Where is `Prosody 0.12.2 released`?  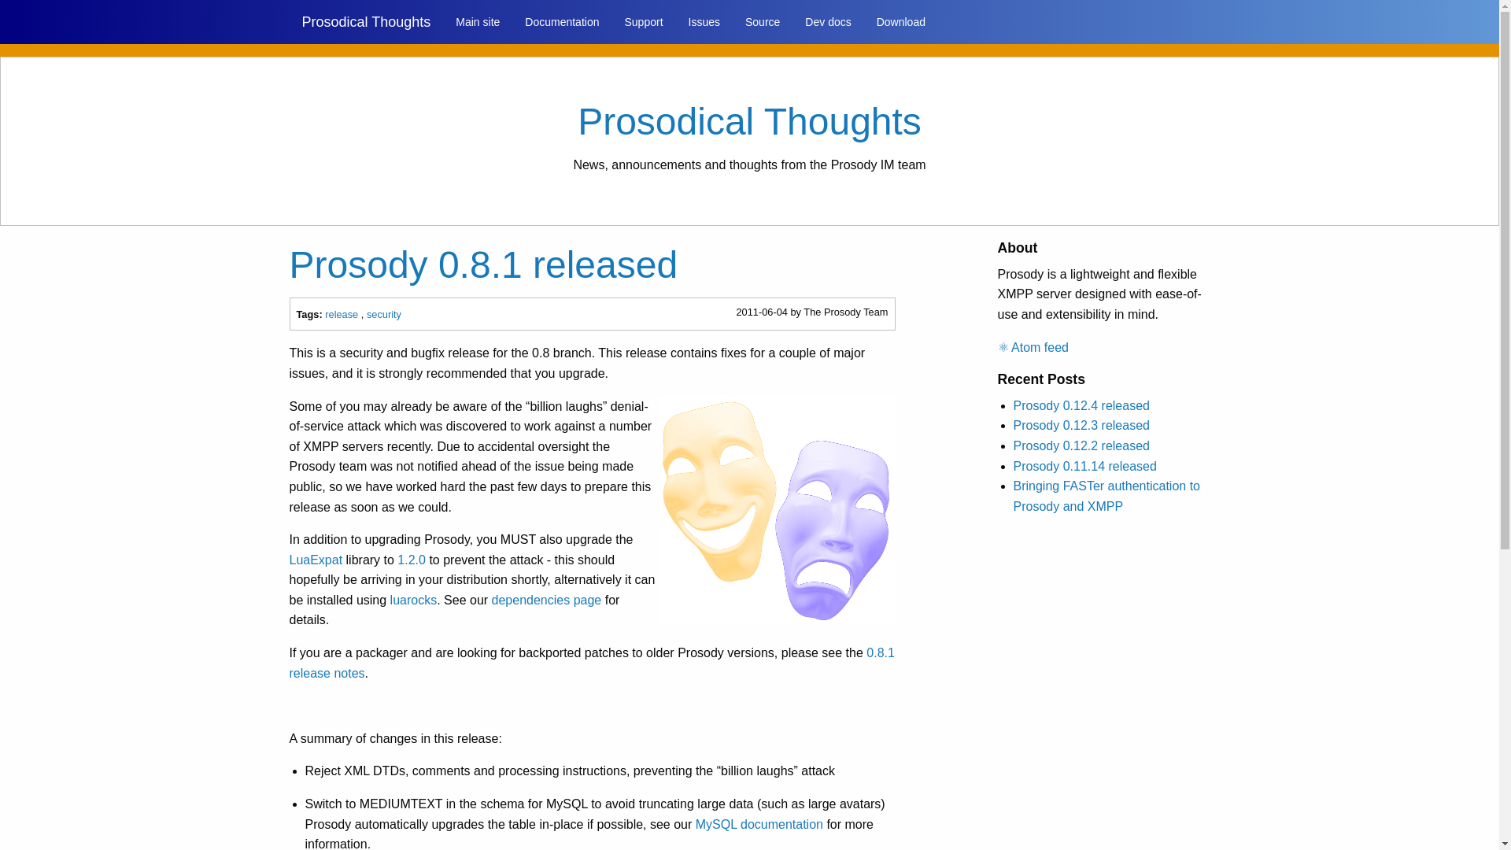
Prosody 0.12.2 released is located at coordinates (1081, 445).